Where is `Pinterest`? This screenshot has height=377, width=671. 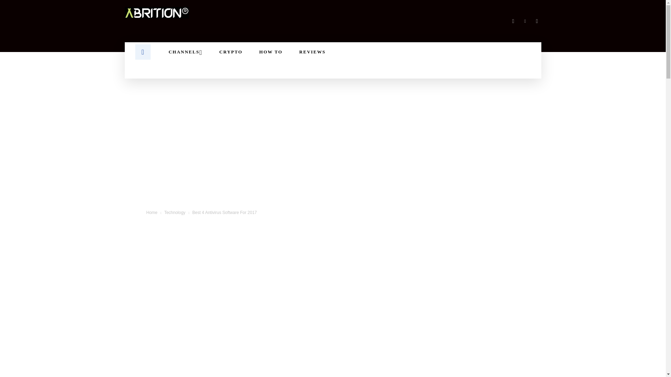
Pinterest is located at coordinates (525, 21).